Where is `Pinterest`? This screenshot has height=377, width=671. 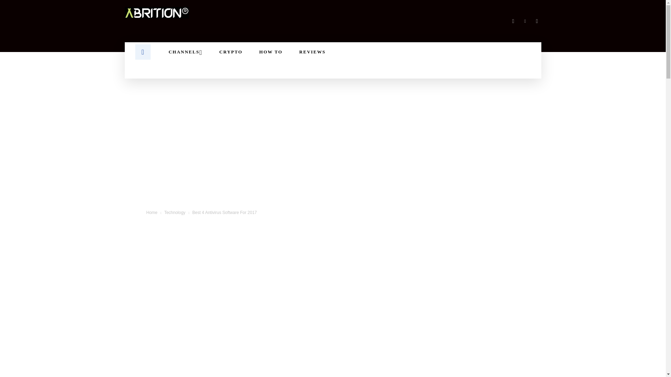
Pinterest is located at coordinates (525, 21).